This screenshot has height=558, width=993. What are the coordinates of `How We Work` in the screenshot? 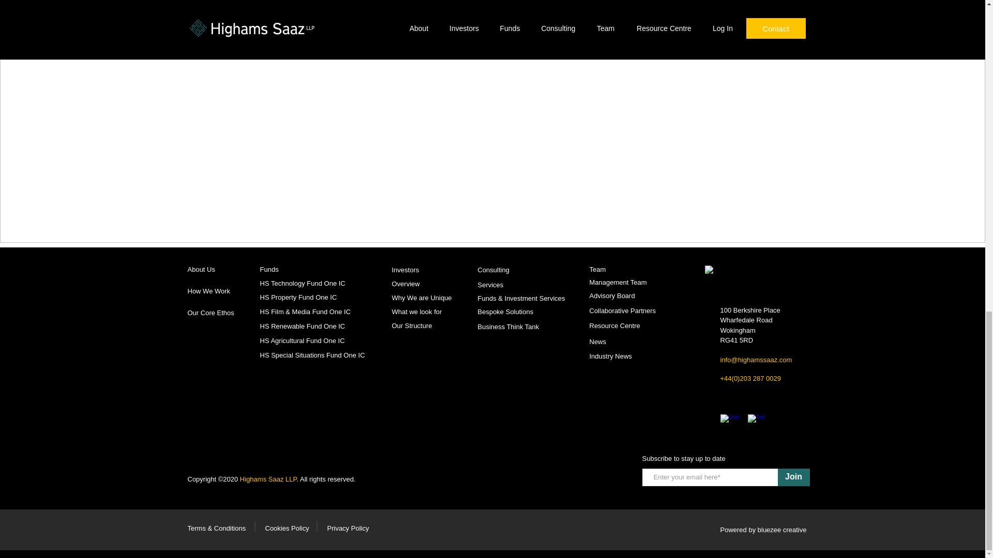 It's located at (209, 291).